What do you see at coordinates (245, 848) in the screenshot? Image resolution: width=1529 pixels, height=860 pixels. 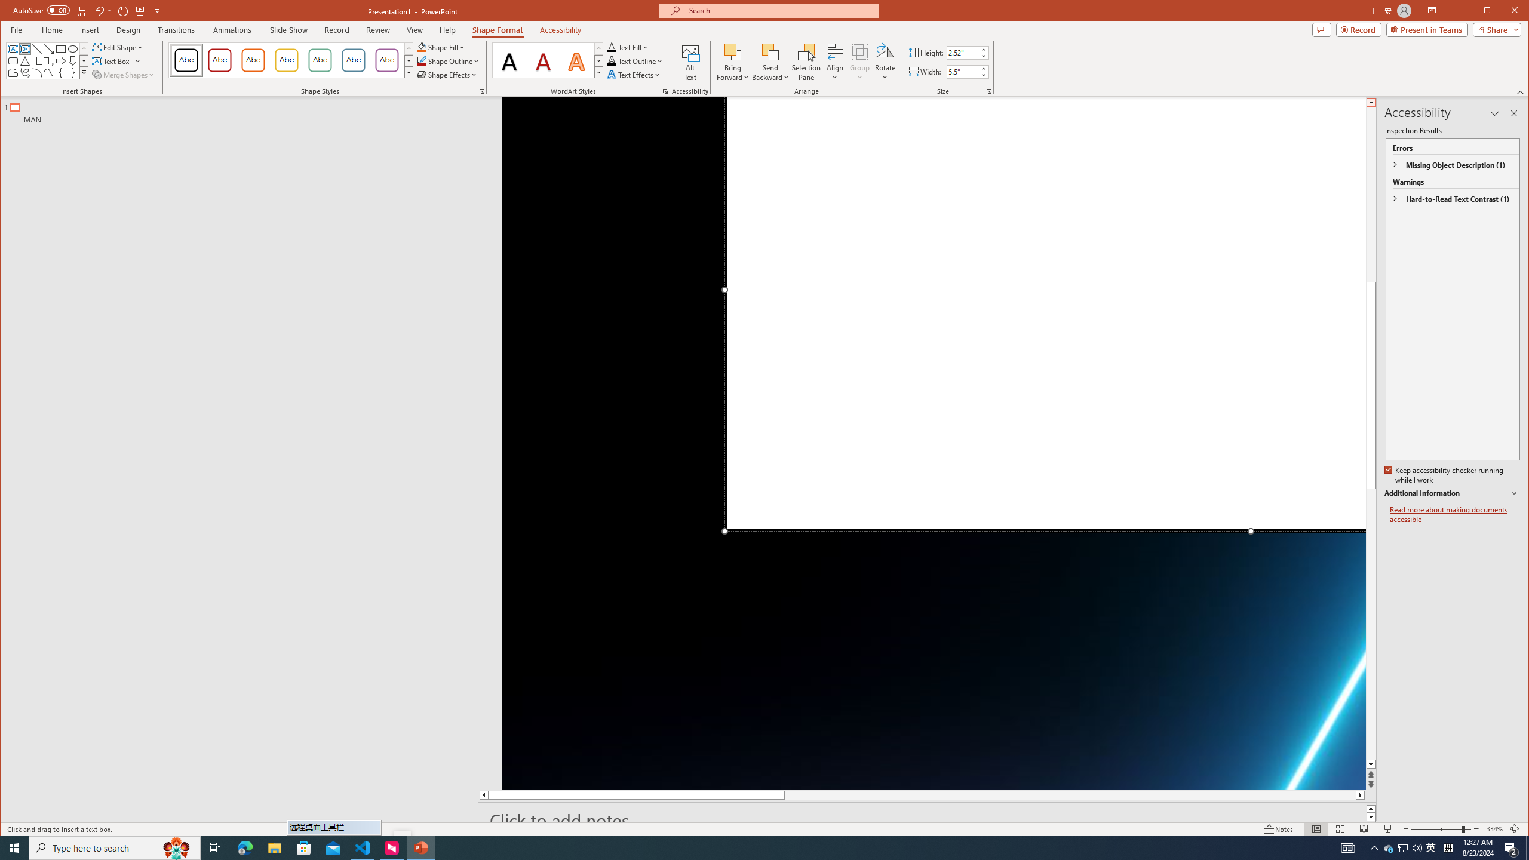 I see `Microsoft Edge` at bounding box center [245, 848].